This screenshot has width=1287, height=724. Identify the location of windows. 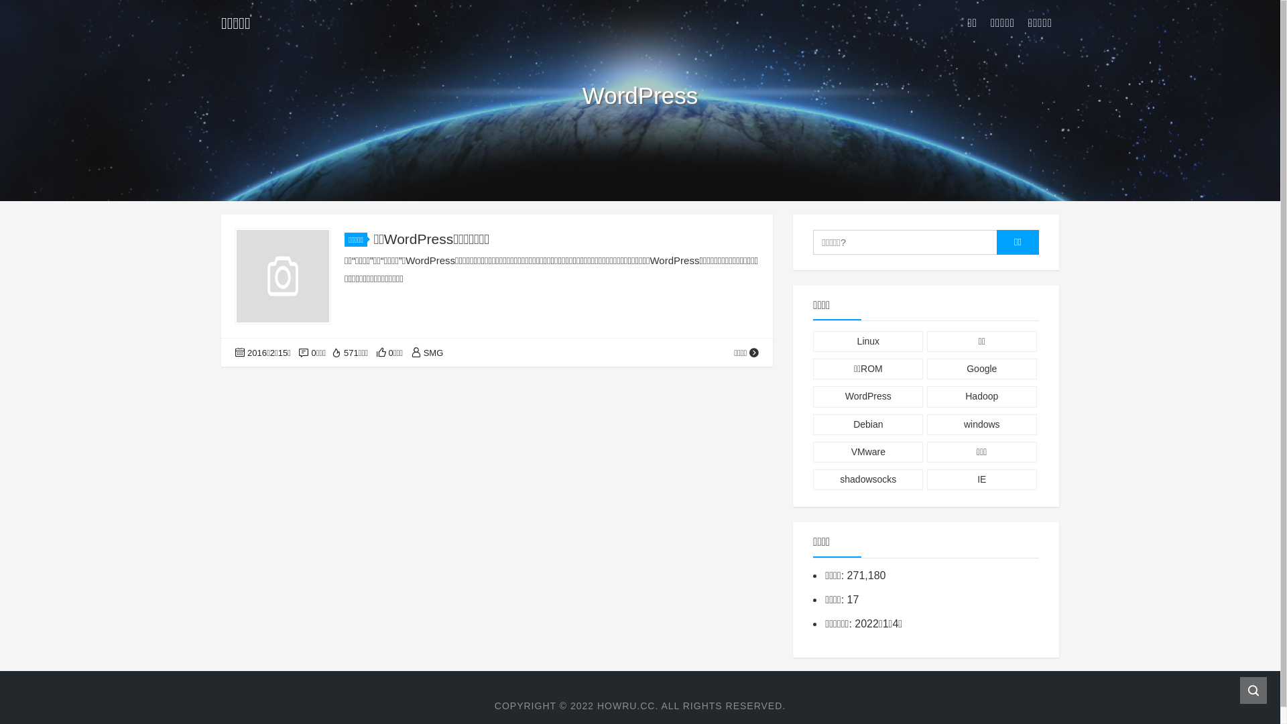
(982, 425).